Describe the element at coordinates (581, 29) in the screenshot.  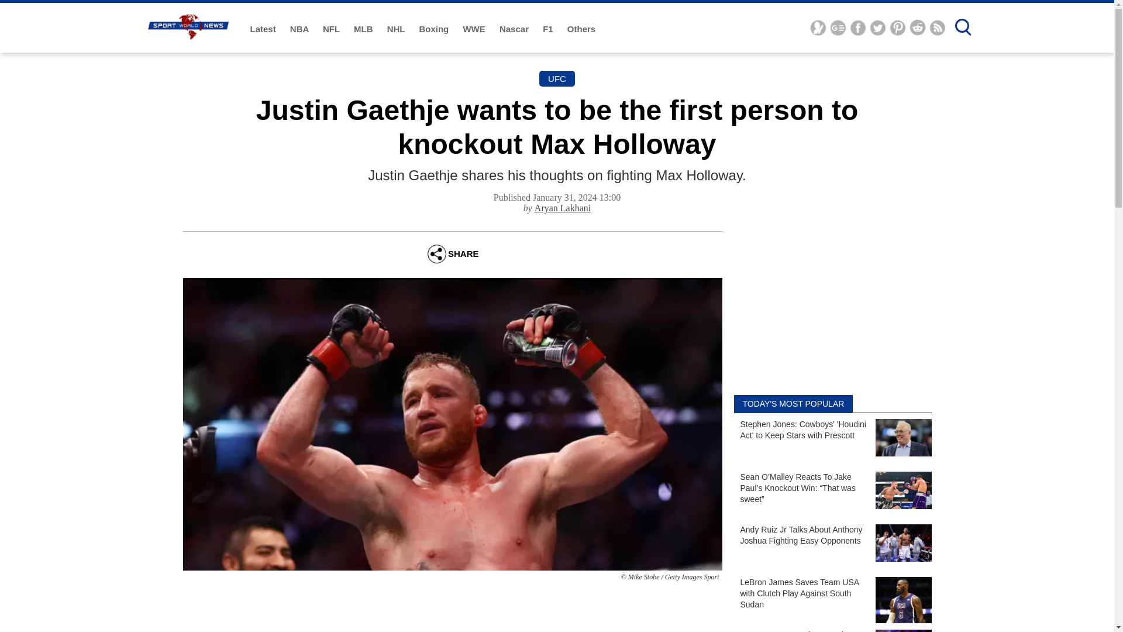
I see `Others` at that location.